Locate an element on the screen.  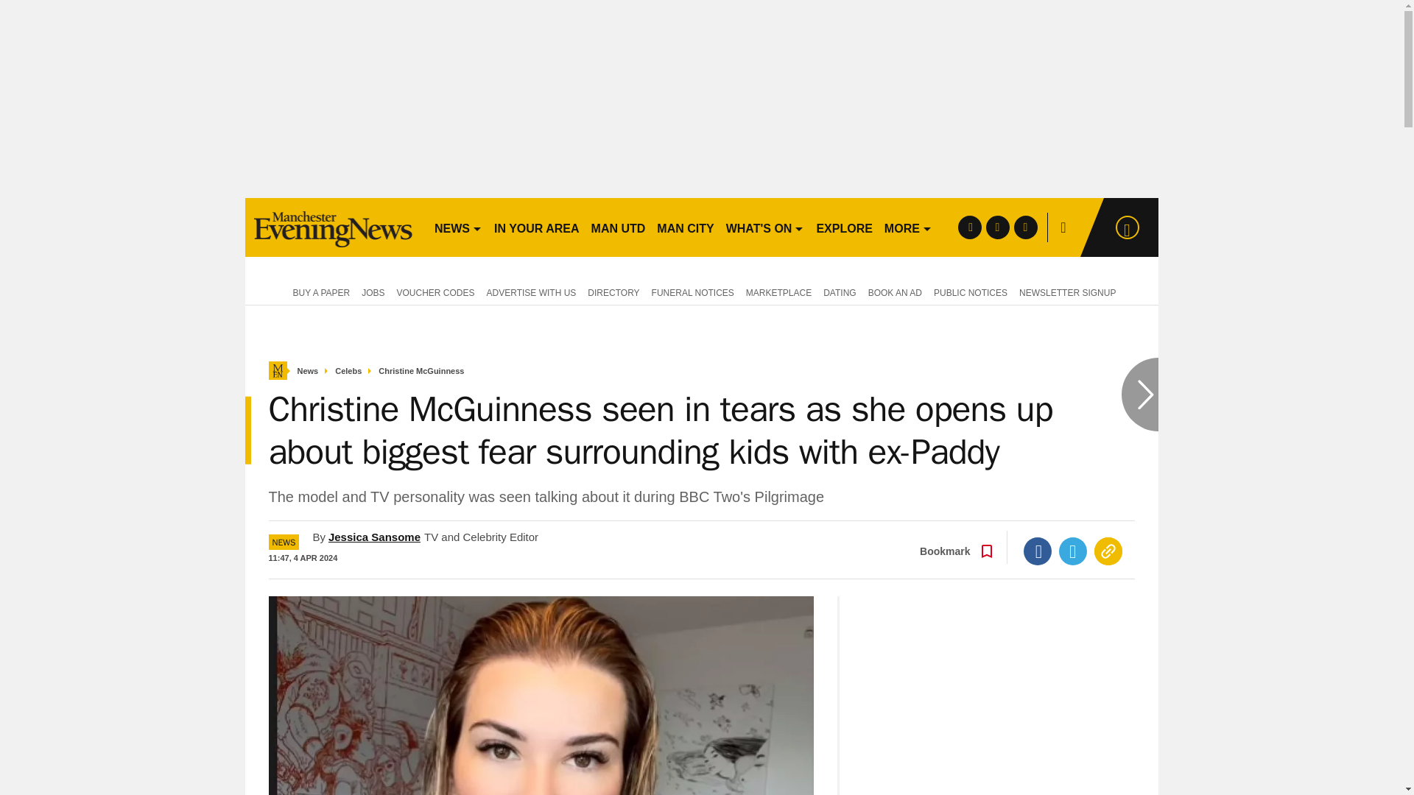
MAN CITY is located at coordinates (685, 227).